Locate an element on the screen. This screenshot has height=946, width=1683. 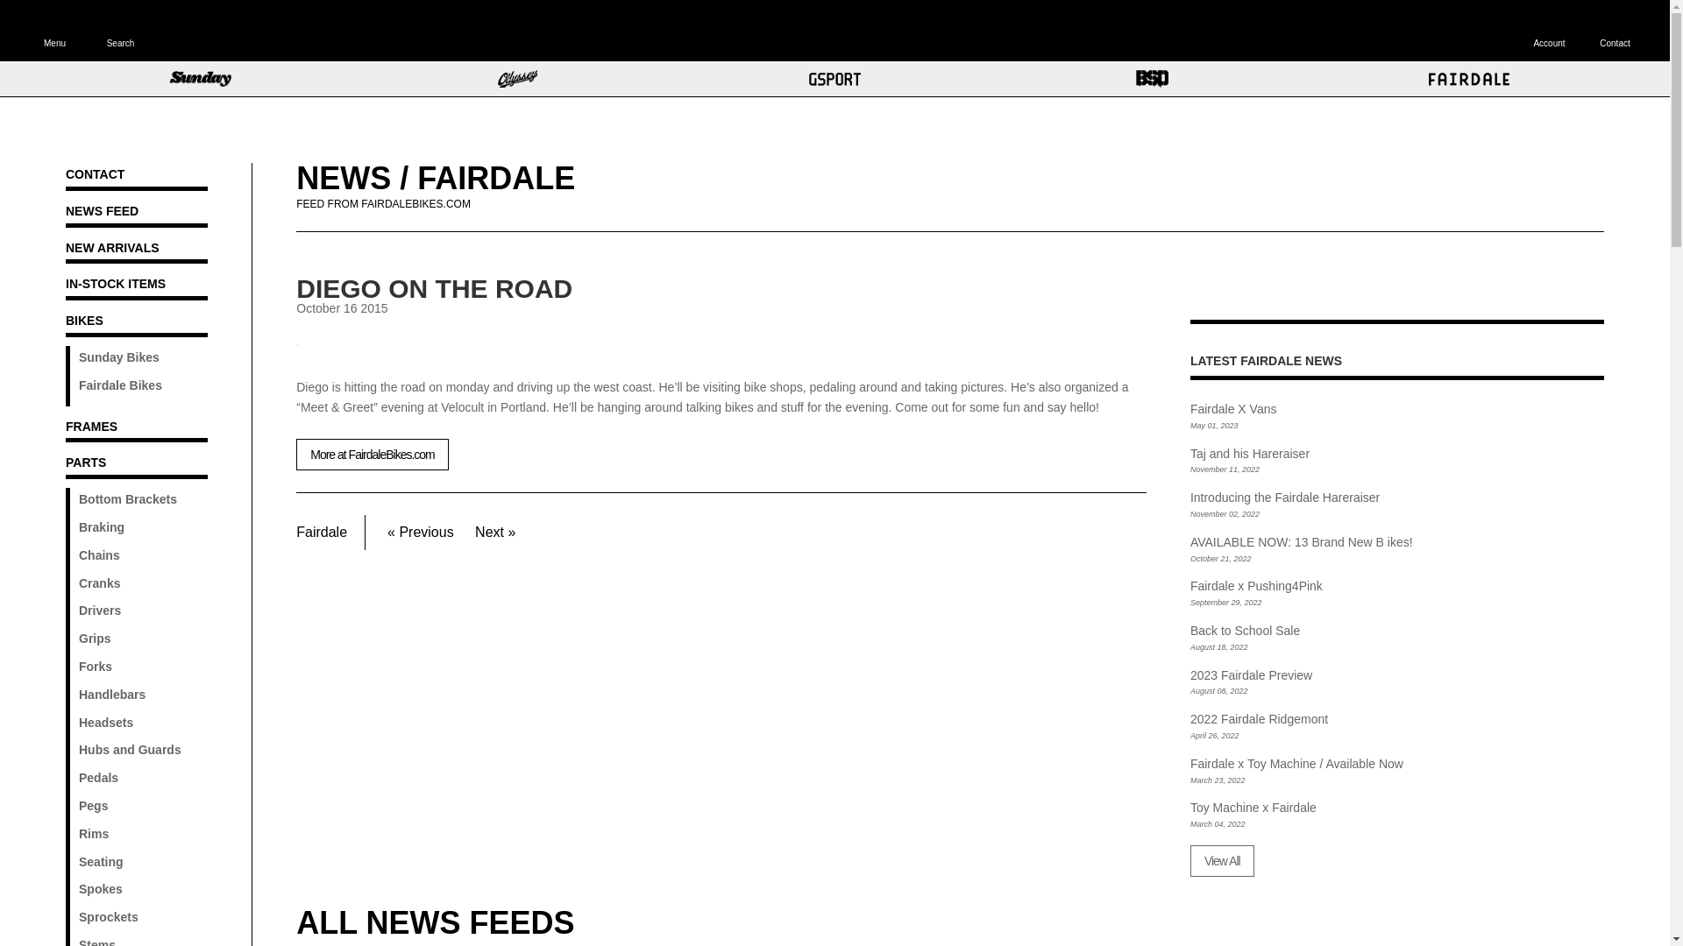
instagram is located at coordinates (1201, 287).